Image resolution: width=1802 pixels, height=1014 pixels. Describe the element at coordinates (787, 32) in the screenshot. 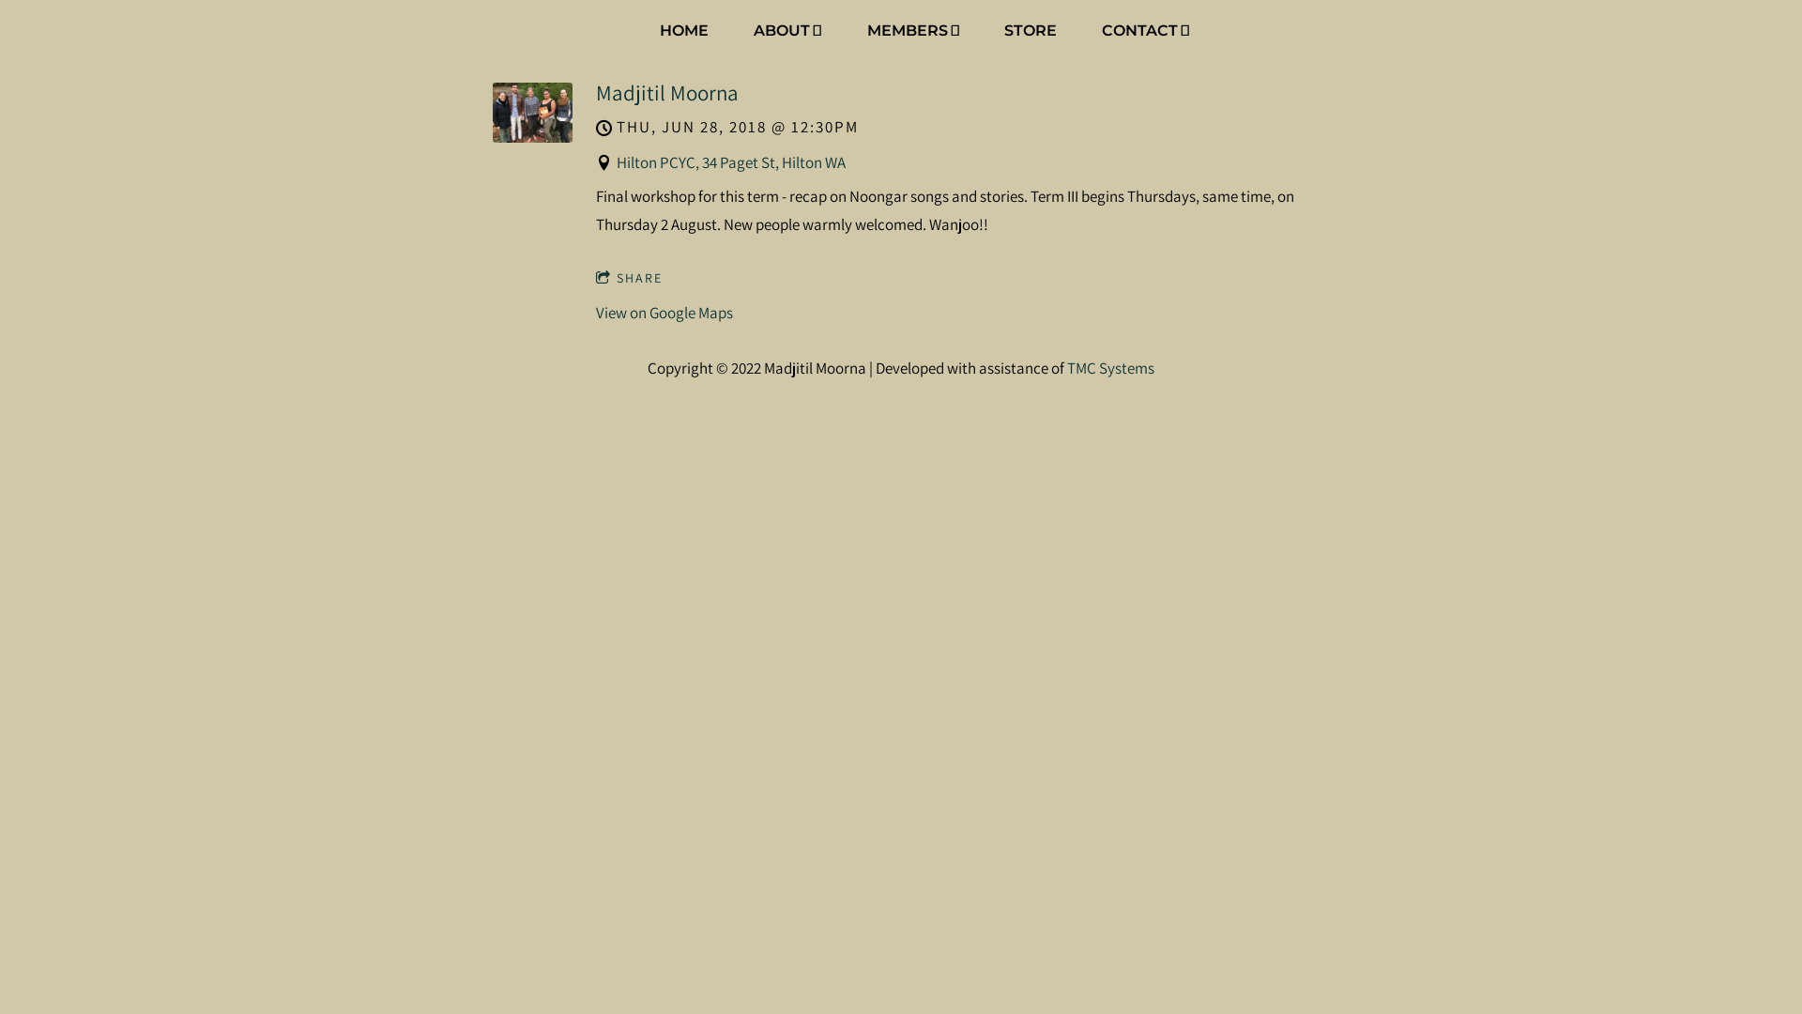

I see `ABOUT` at that location.